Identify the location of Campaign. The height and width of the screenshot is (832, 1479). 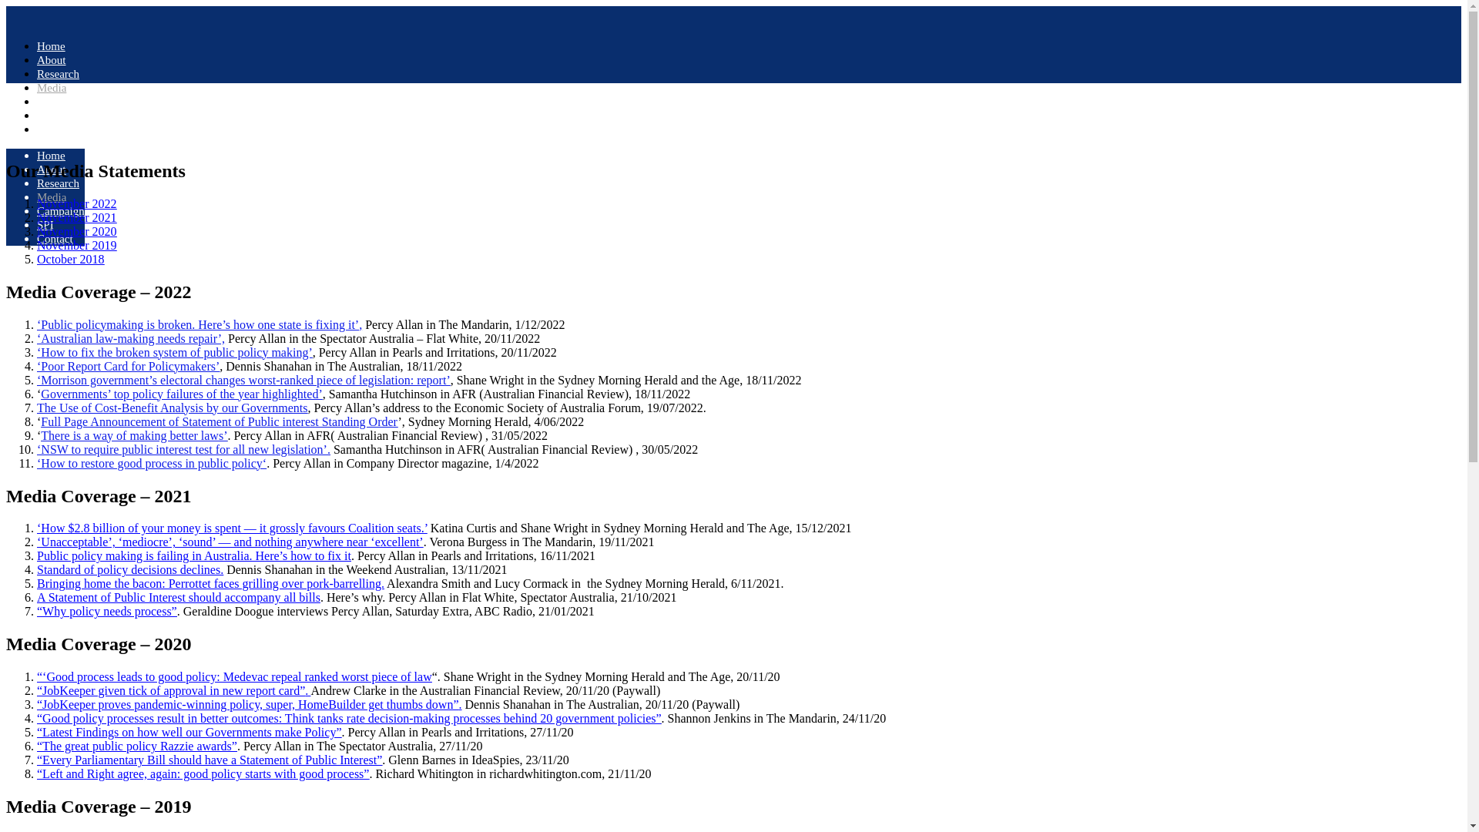
(61, 102).